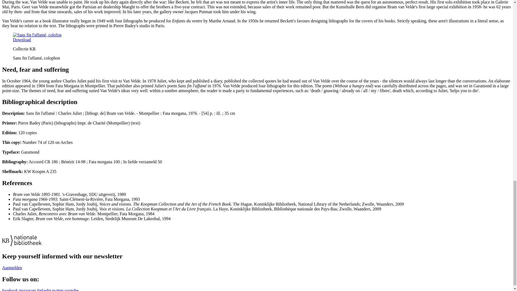 The height and width of the screenshot is (291, 517). Describe the element at coordinates (22, 240) in the screenshot. I see `kb-logo` at that location.